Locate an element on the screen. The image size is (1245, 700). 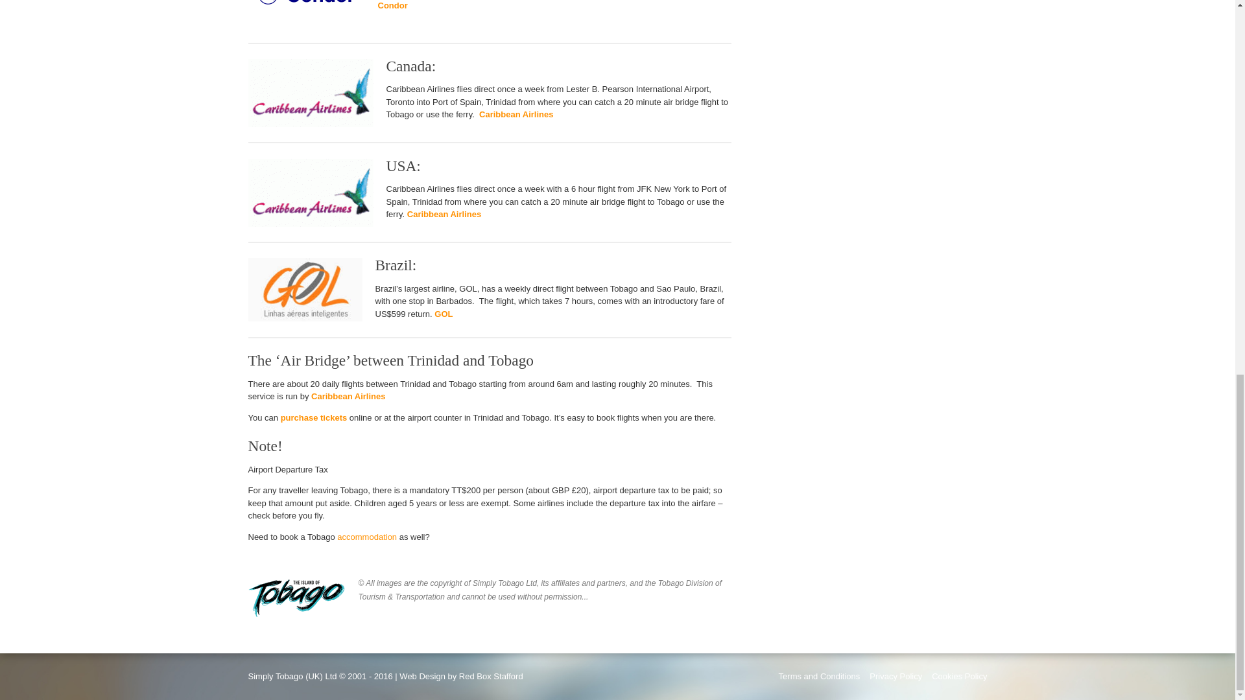
GOL airlines Brazil is located at coordinates (444, 314).